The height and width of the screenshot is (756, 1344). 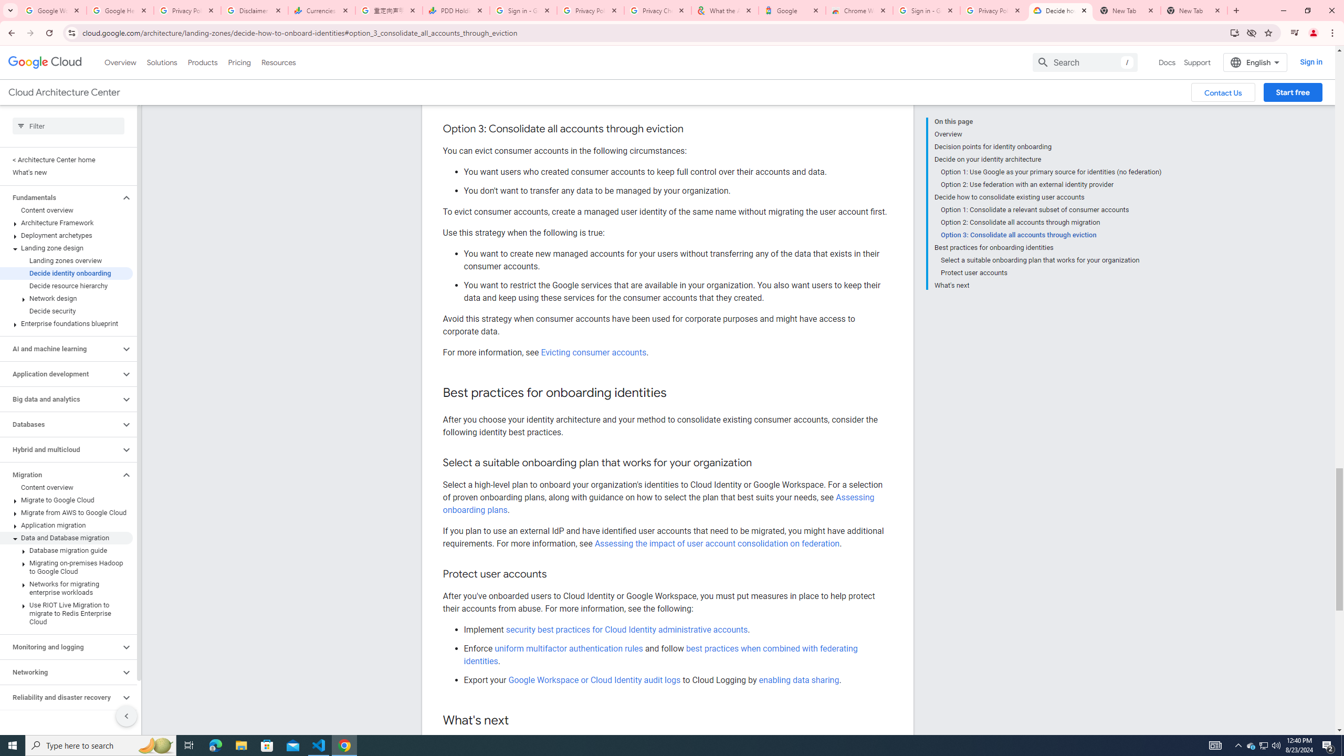 What do you see at coordinates (660, 654) in the screenshot?
I see `best practices when combined with federating identities` at bounding box center [660, 654].